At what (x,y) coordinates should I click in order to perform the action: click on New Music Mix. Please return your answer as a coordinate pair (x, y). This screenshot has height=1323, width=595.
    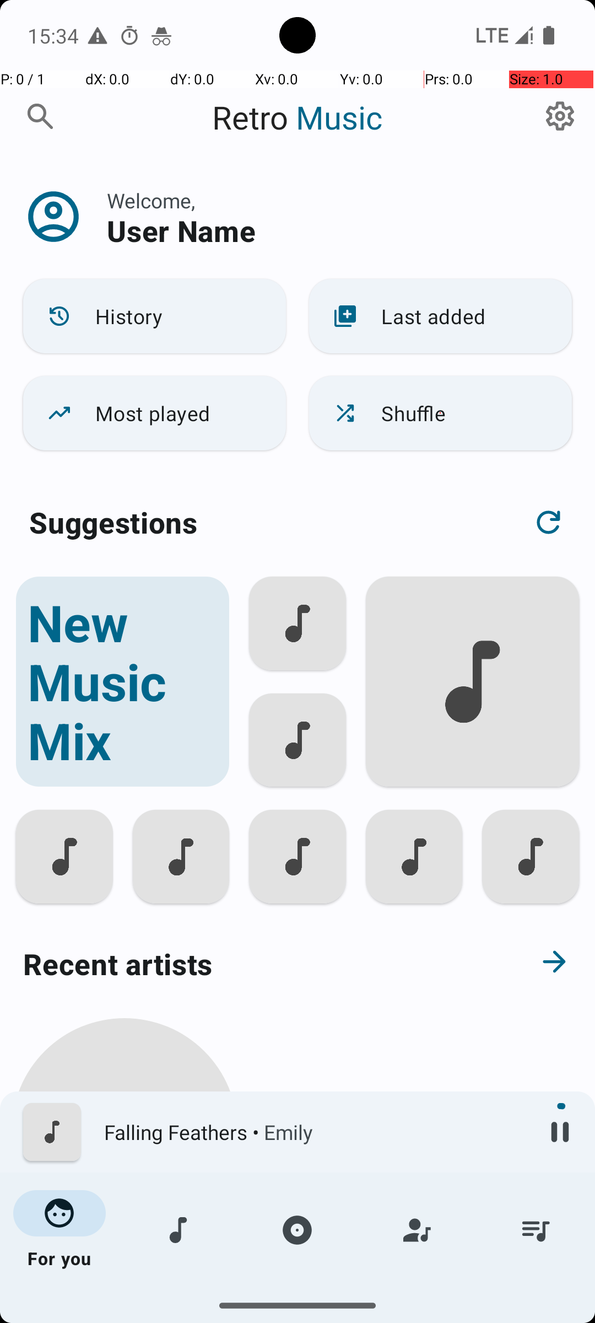
    Looking at the image, I should click on (122, 681).